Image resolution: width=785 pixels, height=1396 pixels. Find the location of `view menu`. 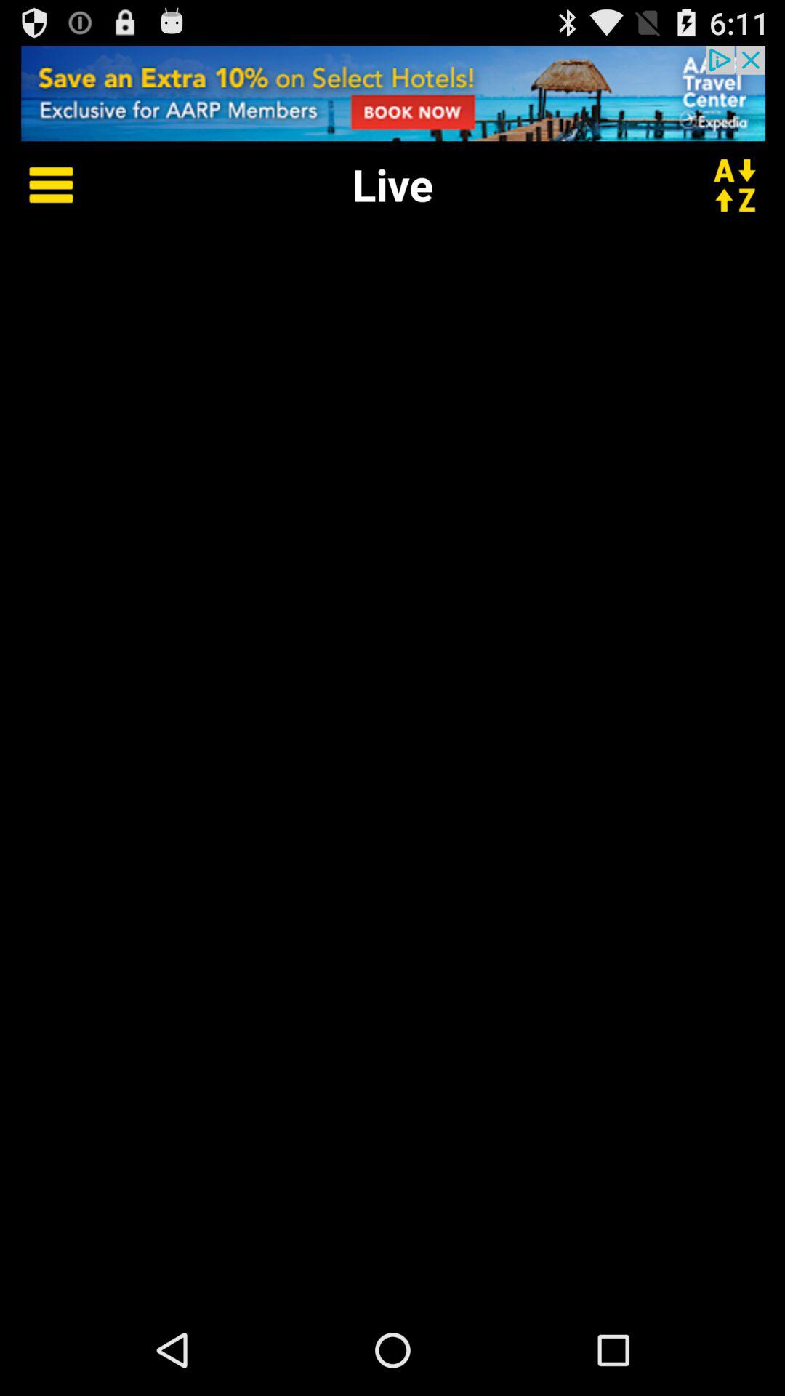

view menu is located at coordinates (41, 185).